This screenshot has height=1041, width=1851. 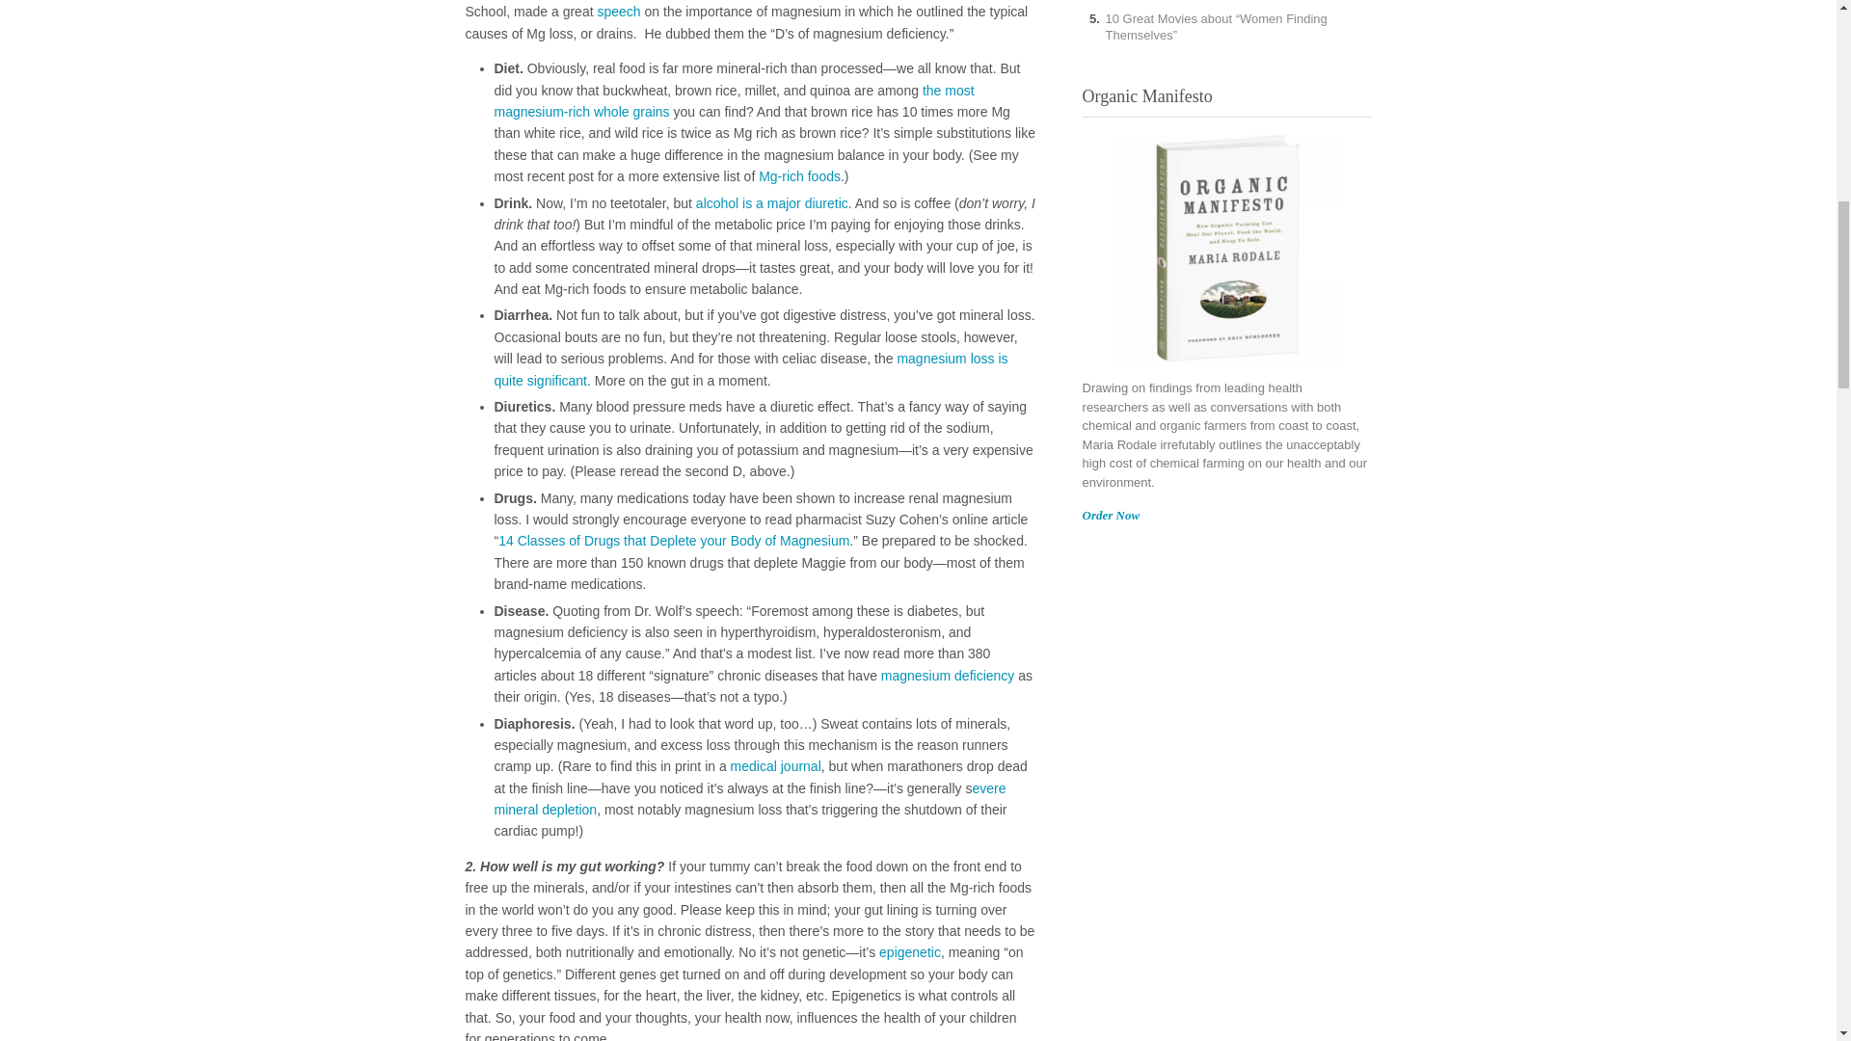 What do you see at coordinates (771, 203) in the screenshot?
I see `alcohol is a major diuretic` at bounding box center [771, 203].